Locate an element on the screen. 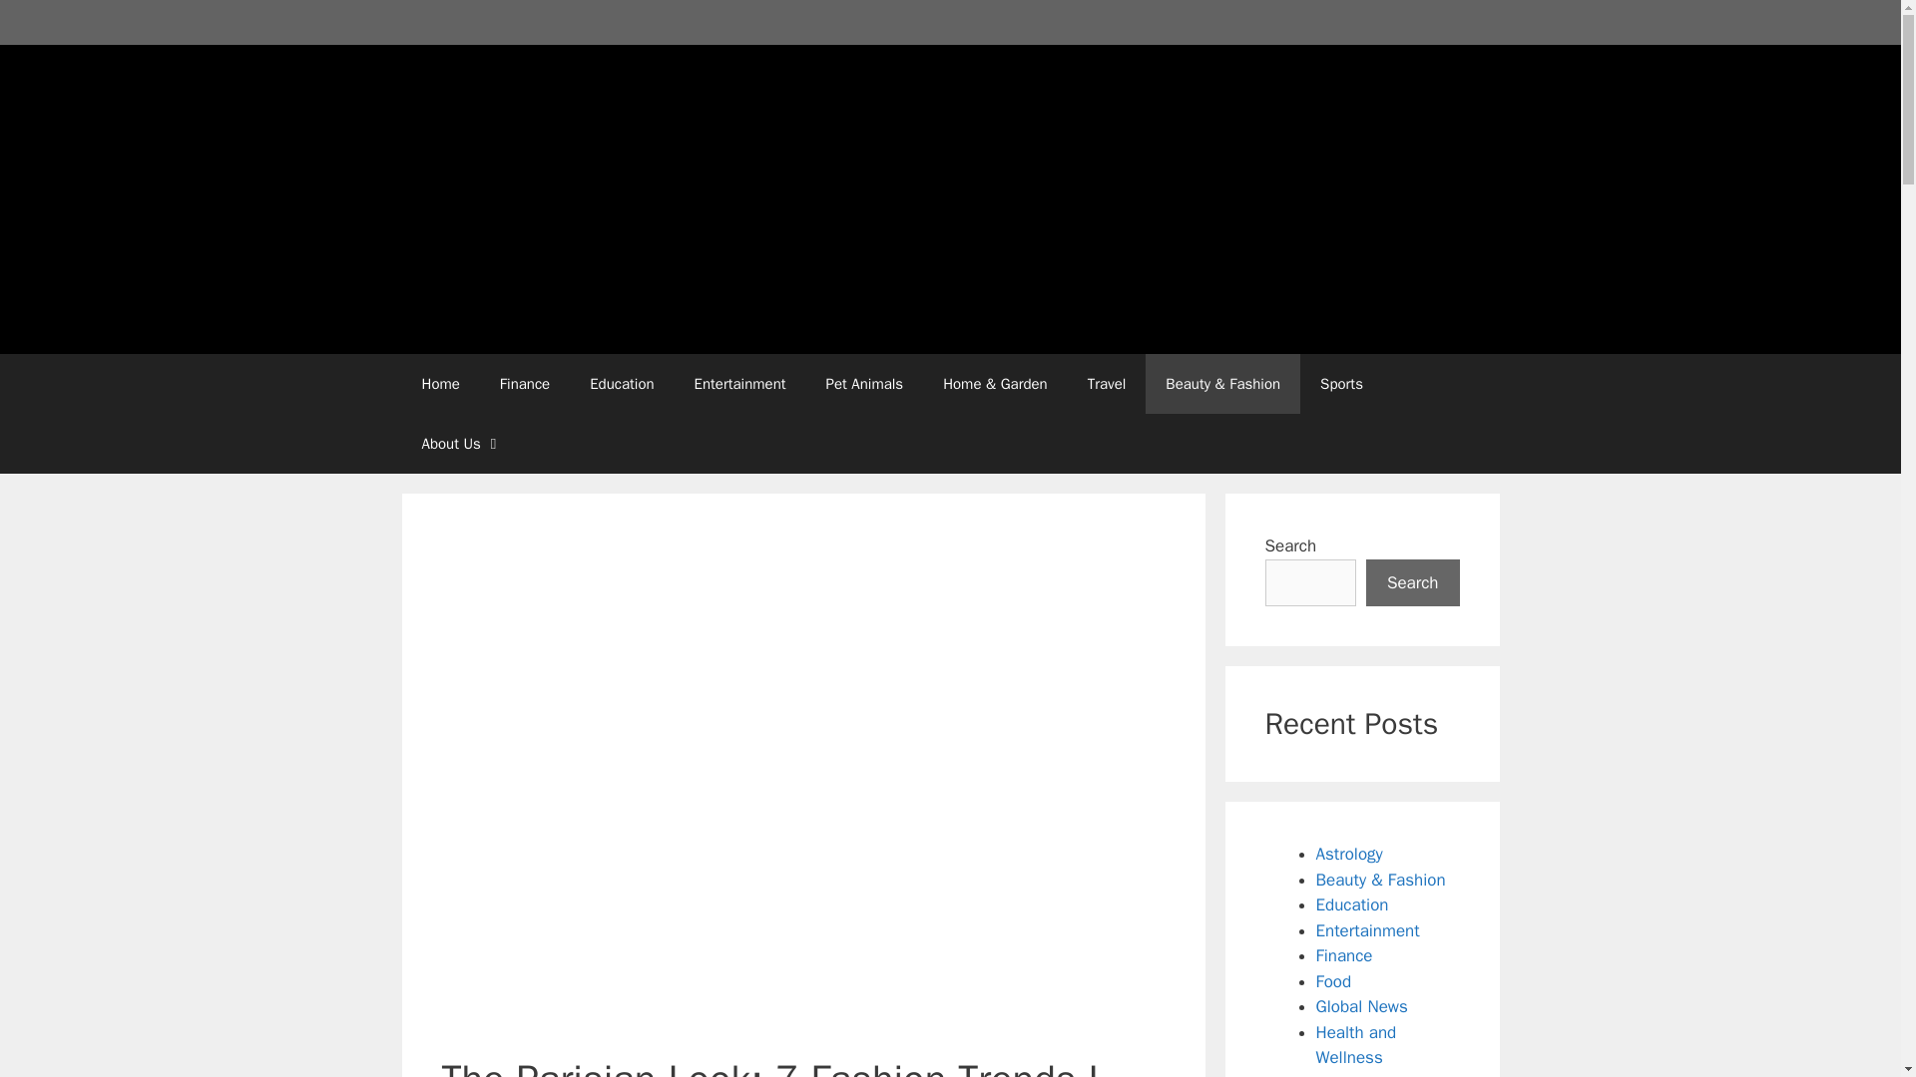 This screenshot has height=1077, width=1916. Entertainment is located at coordinates (740, 383).